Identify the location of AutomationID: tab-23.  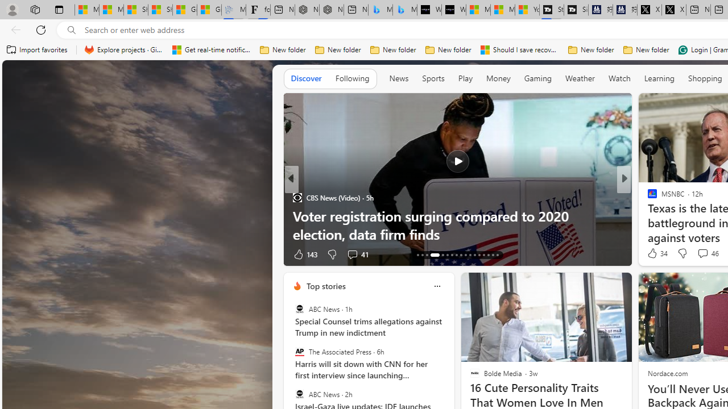
(470, 254).